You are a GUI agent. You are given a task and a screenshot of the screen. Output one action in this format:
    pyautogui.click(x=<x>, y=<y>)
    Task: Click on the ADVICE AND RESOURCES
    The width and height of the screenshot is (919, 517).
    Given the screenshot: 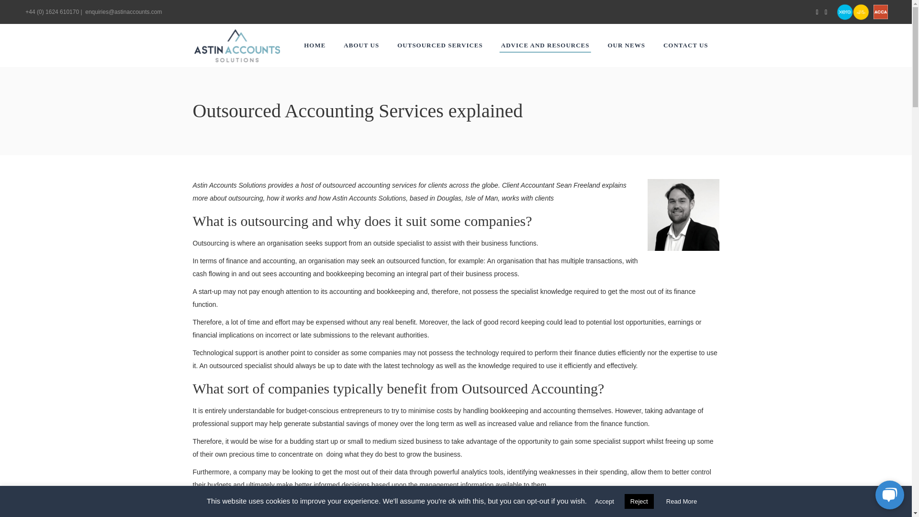 What is the action you would take?
    pyautogui.click(x=545, y=45)
    